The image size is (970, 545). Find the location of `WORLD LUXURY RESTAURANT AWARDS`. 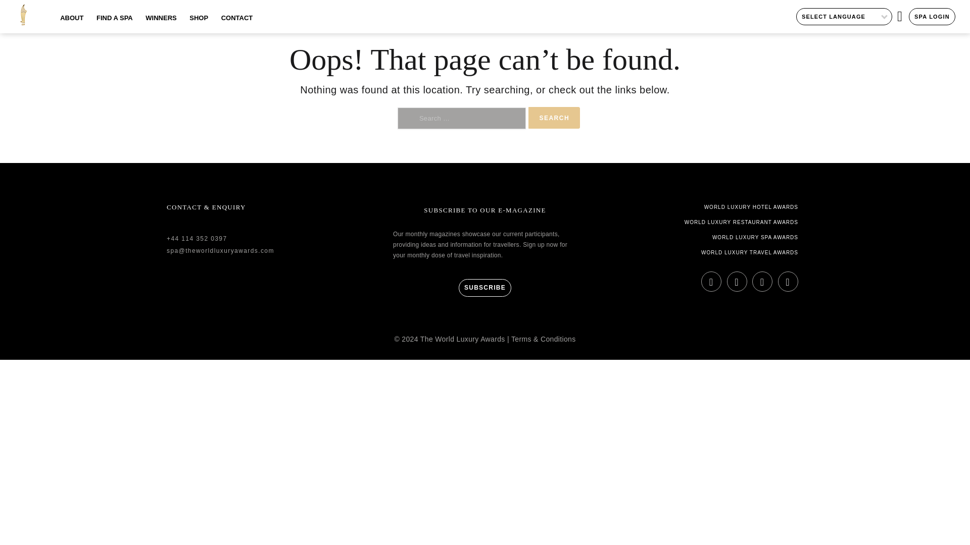

WORLD LUXURY RESTAURANT AWARDS is located at coordinates (711, 222).